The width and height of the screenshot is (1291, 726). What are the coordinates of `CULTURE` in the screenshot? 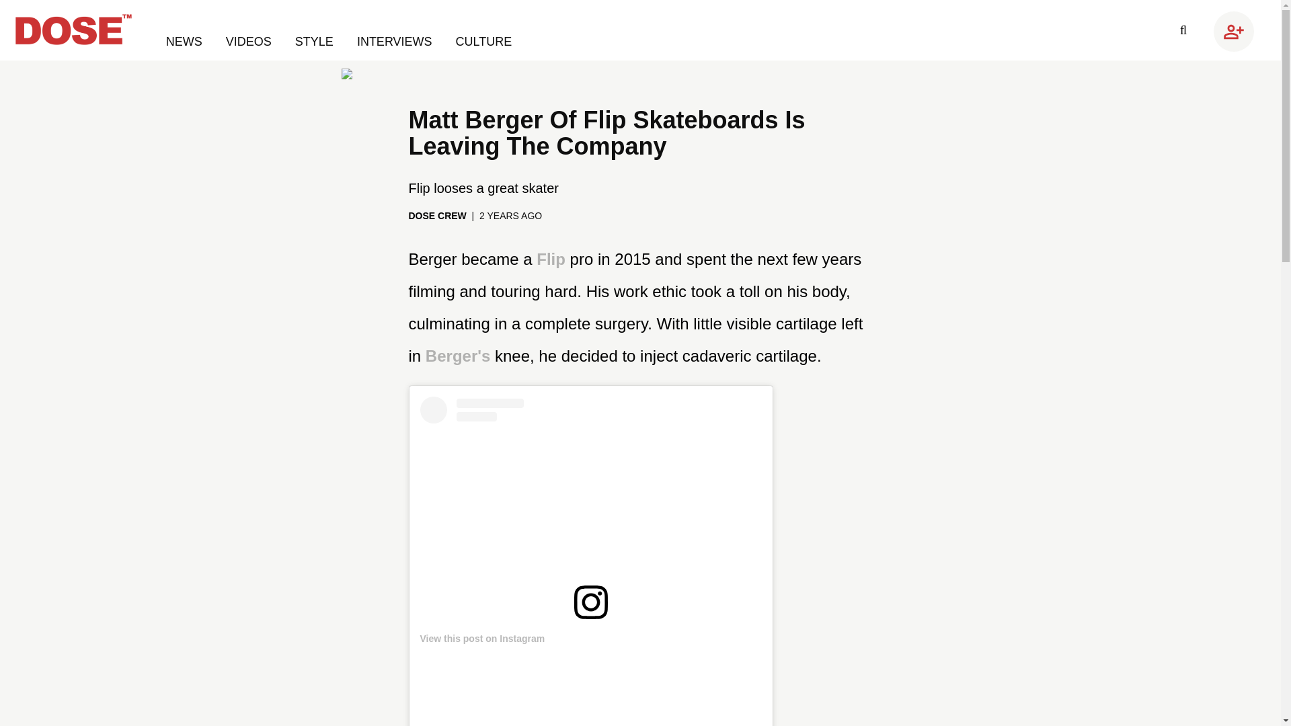 It's located at (484, 42).